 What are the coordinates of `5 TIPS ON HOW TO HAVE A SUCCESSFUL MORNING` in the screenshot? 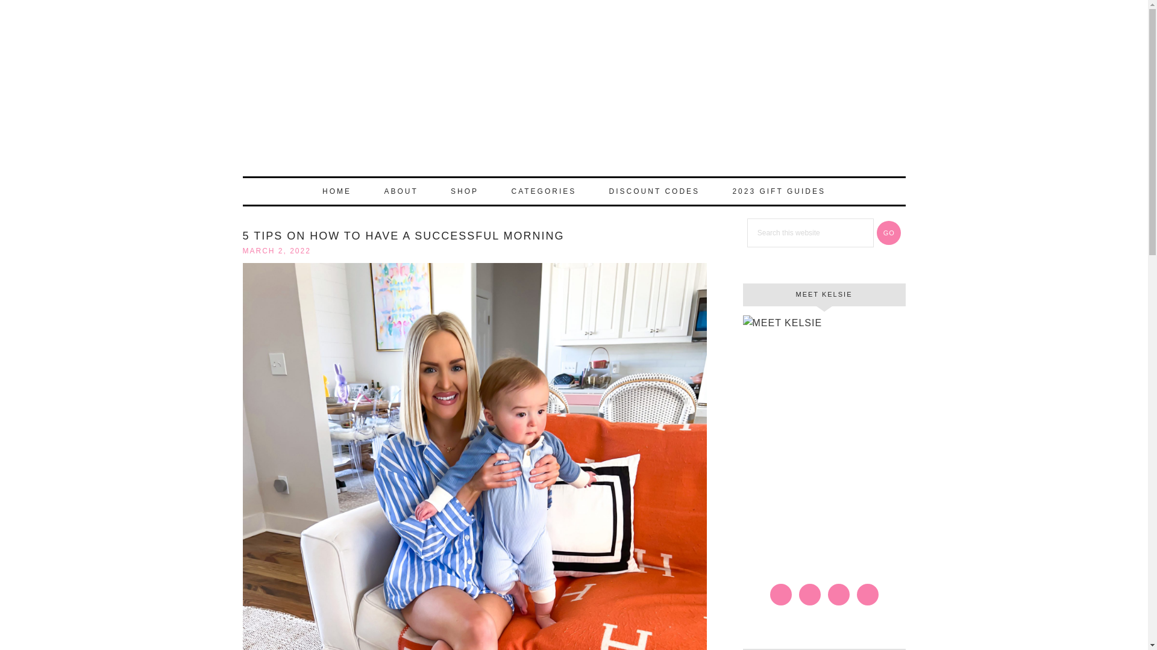 It's located at (403, 236).